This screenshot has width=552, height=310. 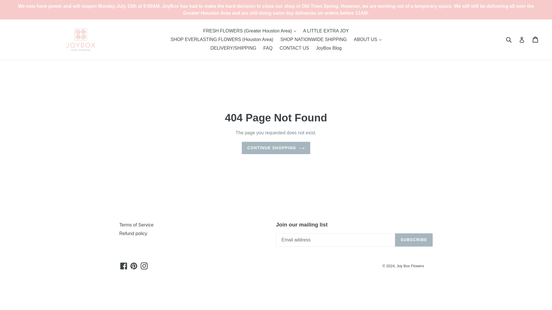 I want to click on A LITTLE EXTRA JOY, so click(x=326, y=31).